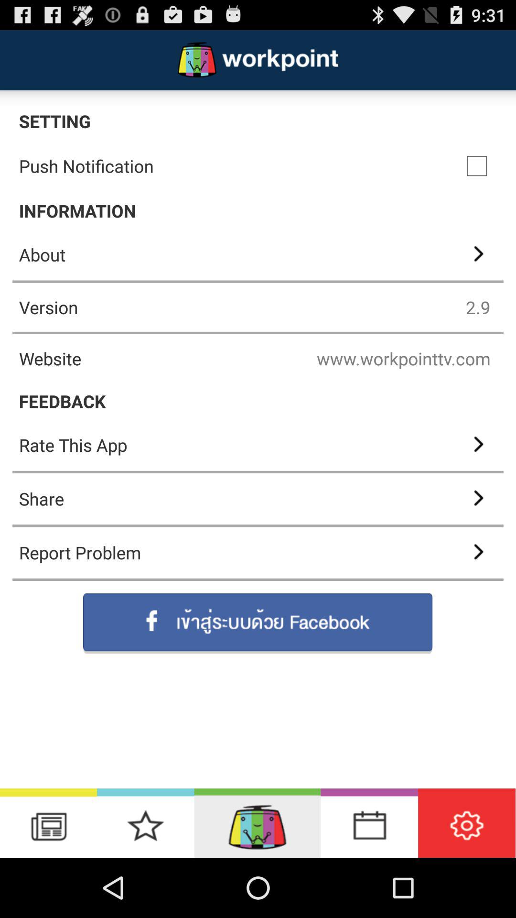  What do you see at coordinates (477, 166) in the screenshot?
I see `select the icon above information icon` at bounding box center [477, 166].